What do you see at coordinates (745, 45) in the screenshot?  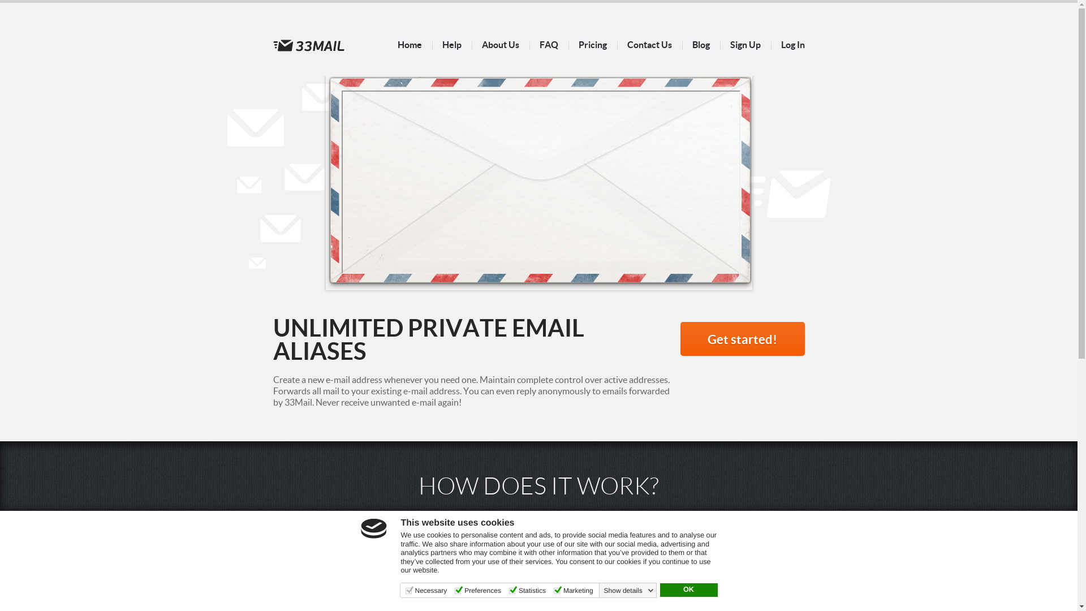 I see `Sign Up` at bounding box center [745, 45].